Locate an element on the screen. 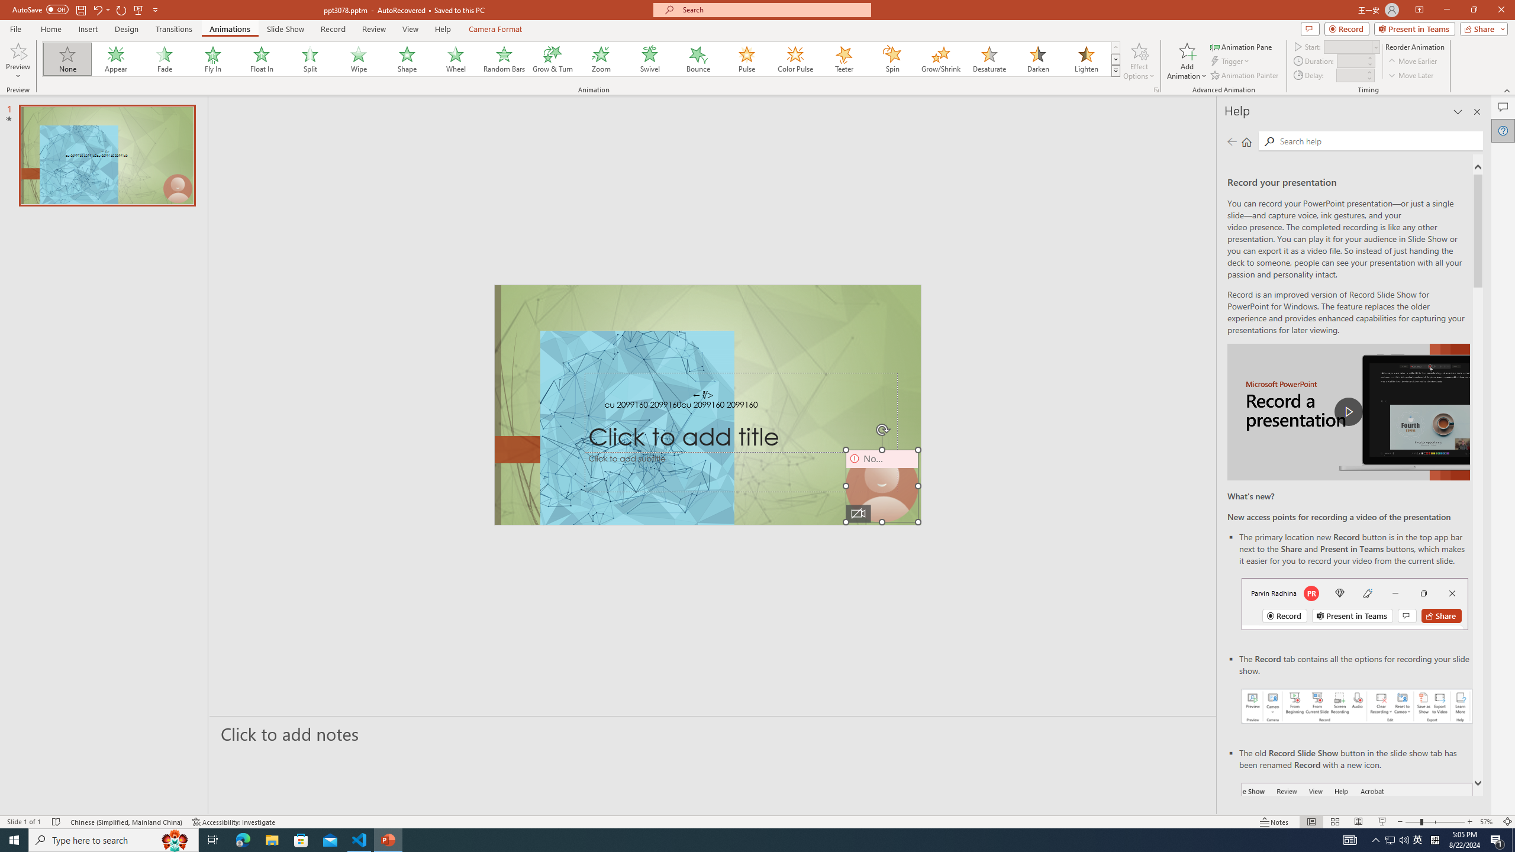 This screenshot has width=1515, height=852. Teeter is located at coordinates (843, 59).